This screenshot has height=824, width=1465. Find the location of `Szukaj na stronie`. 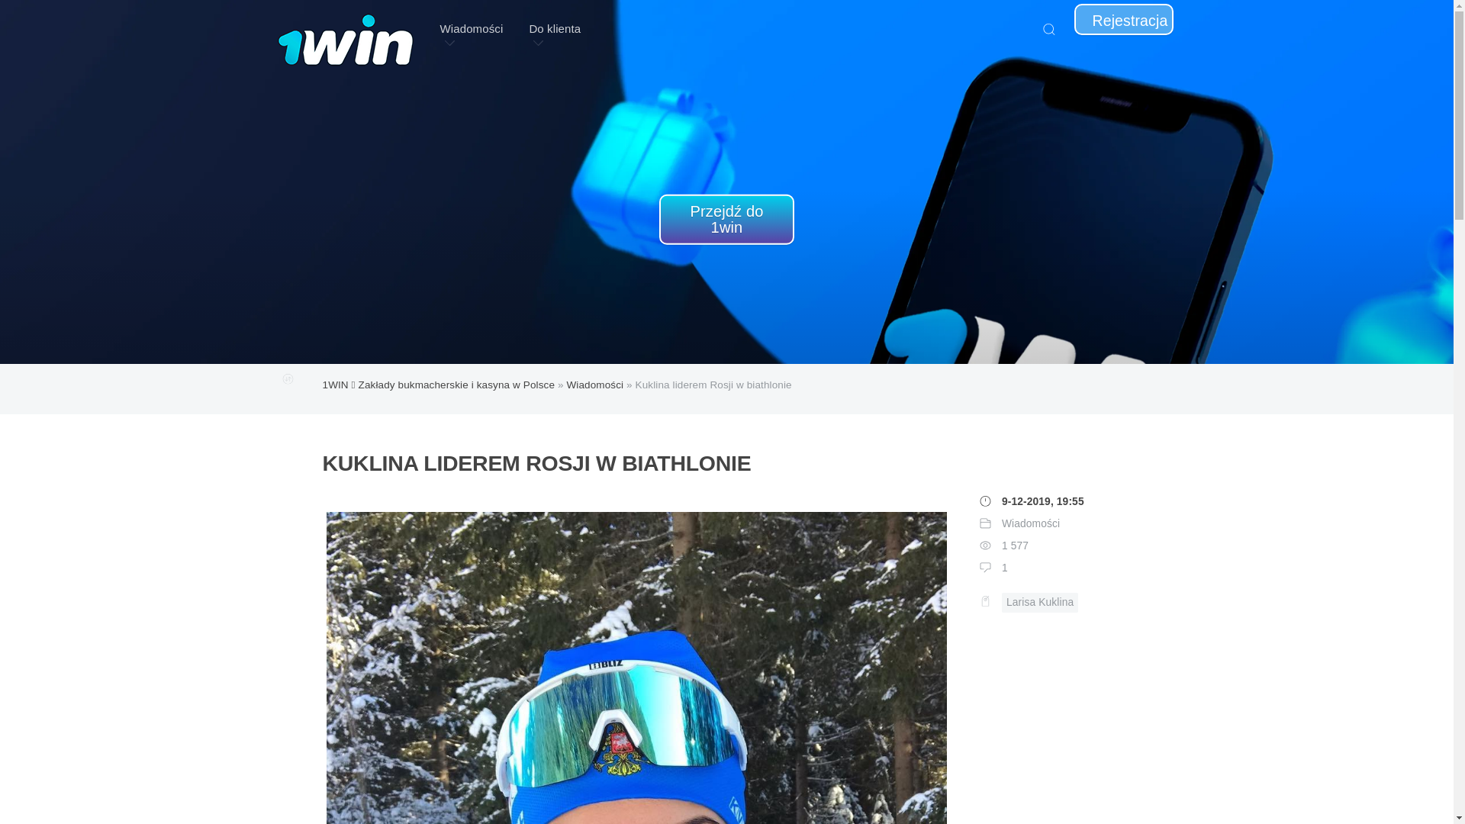

Szukaj na stronie is located at coordinates (1048, 29).